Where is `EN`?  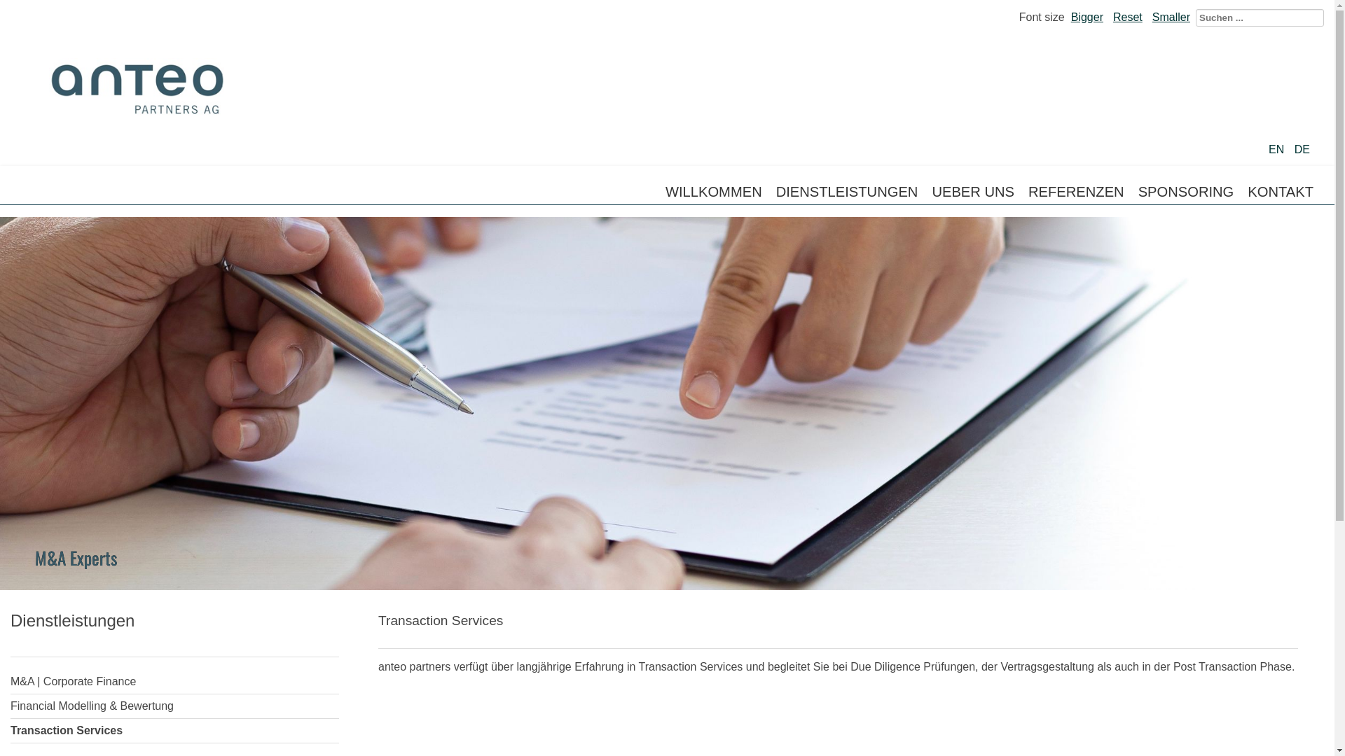
EN is located at coordinates (1278, 150).